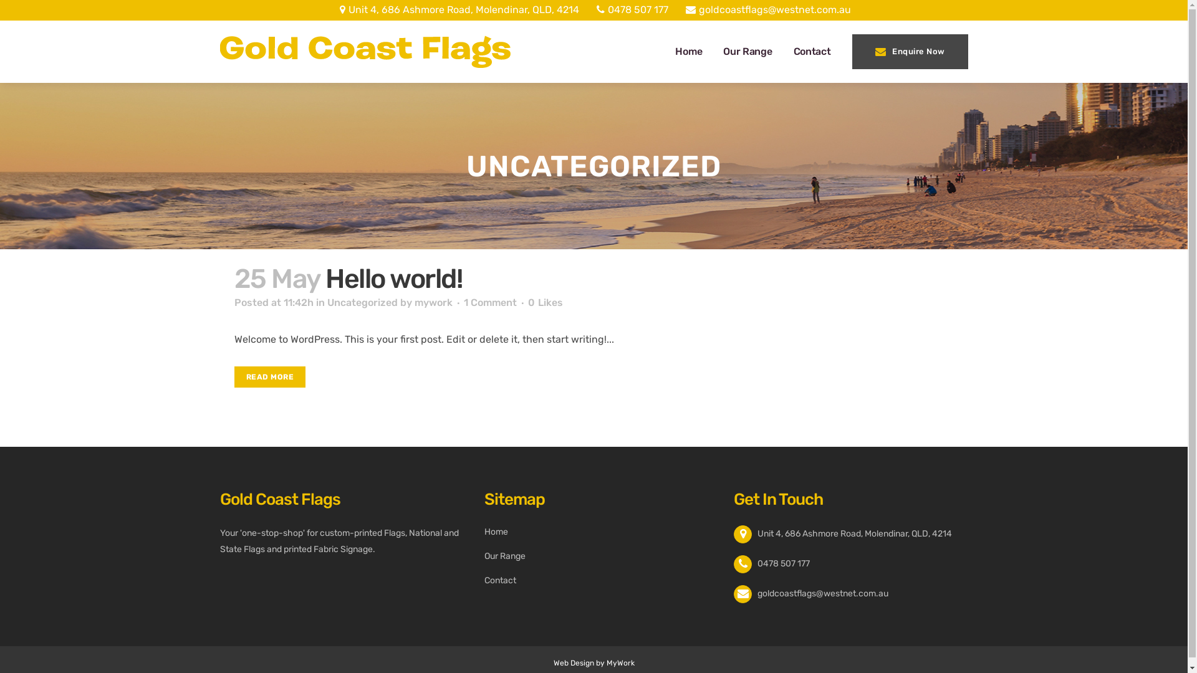 This screenshot has width=1197, height=673. What do you see at coordinates (748, 52) in the screenshot?
I see `Our Range` at bounding box center [748, 52].